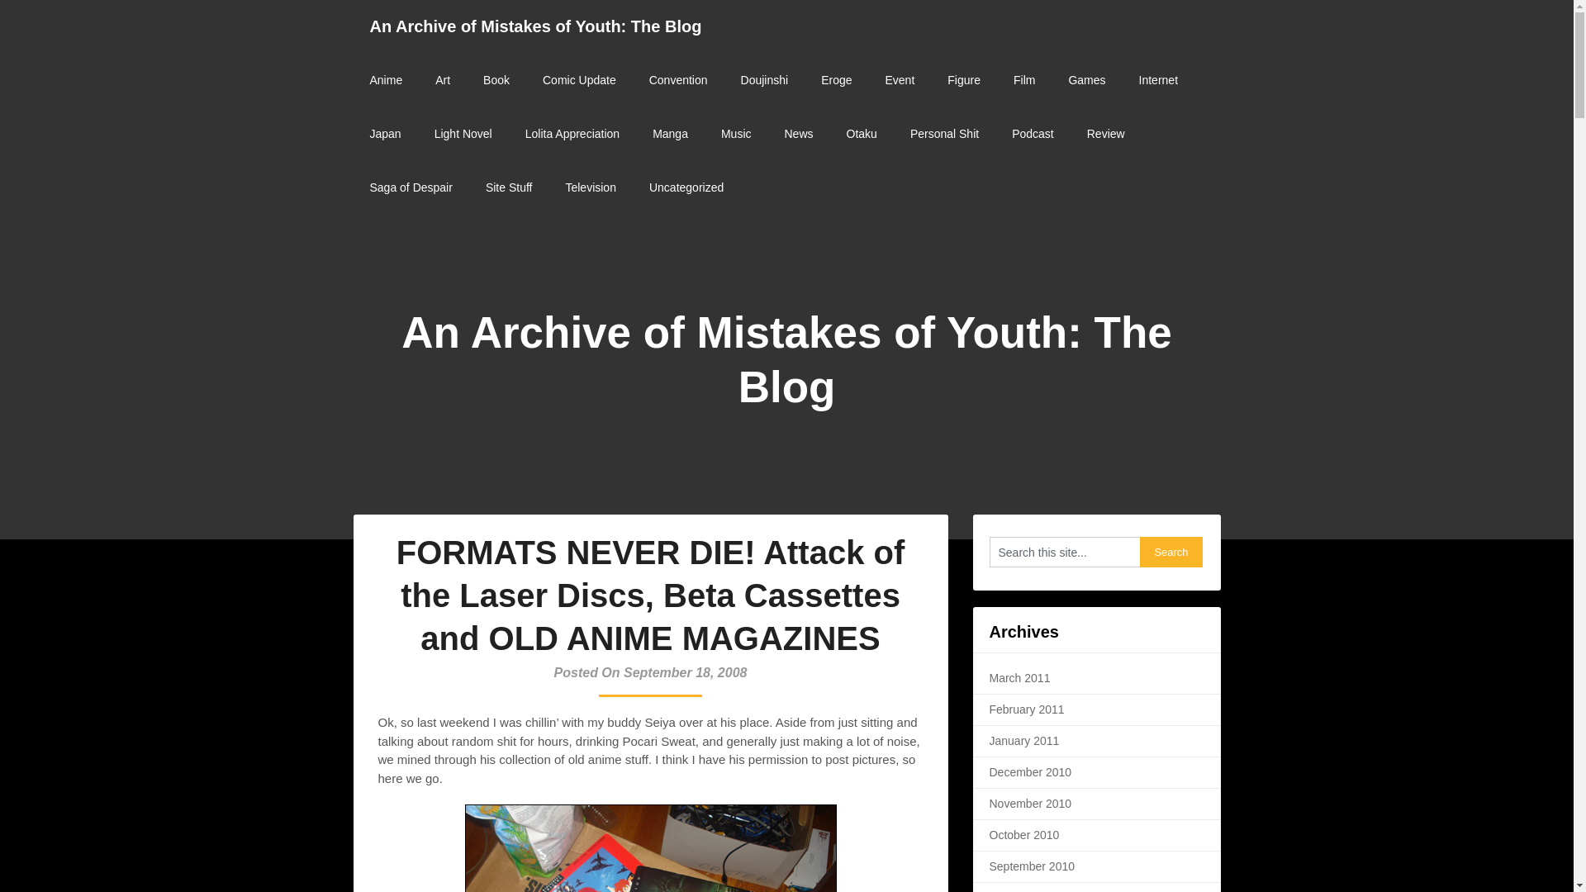  What do you see at coordinates (572, 134) in the screenshot?
I see `Lolita Appreciation` at bounding box center [572, 134].